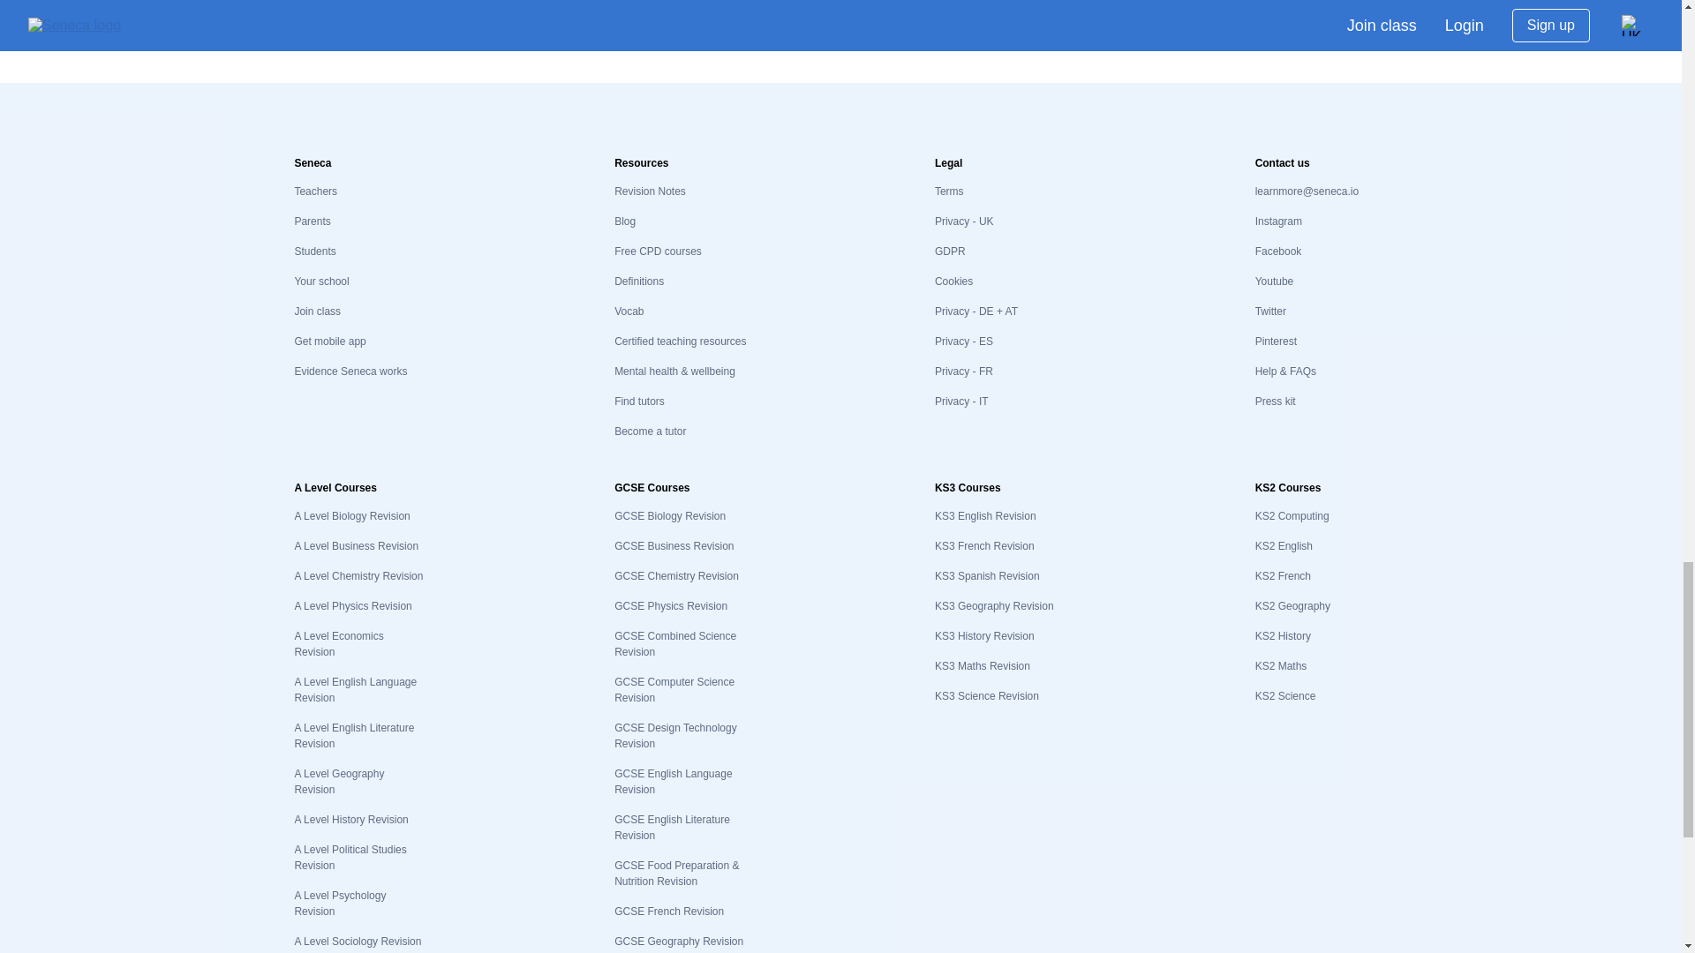  Describe the element at coordinates (680, 341) in the screenshot. I see `Certified teaching resources` at that location.